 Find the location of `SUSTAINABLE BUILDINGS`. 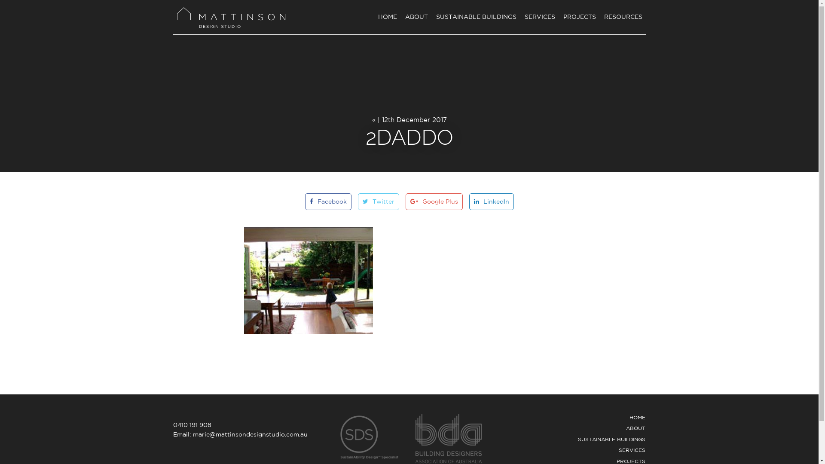

SUSTAINABLE BUILDINGS is located at coordinates (612, 439).